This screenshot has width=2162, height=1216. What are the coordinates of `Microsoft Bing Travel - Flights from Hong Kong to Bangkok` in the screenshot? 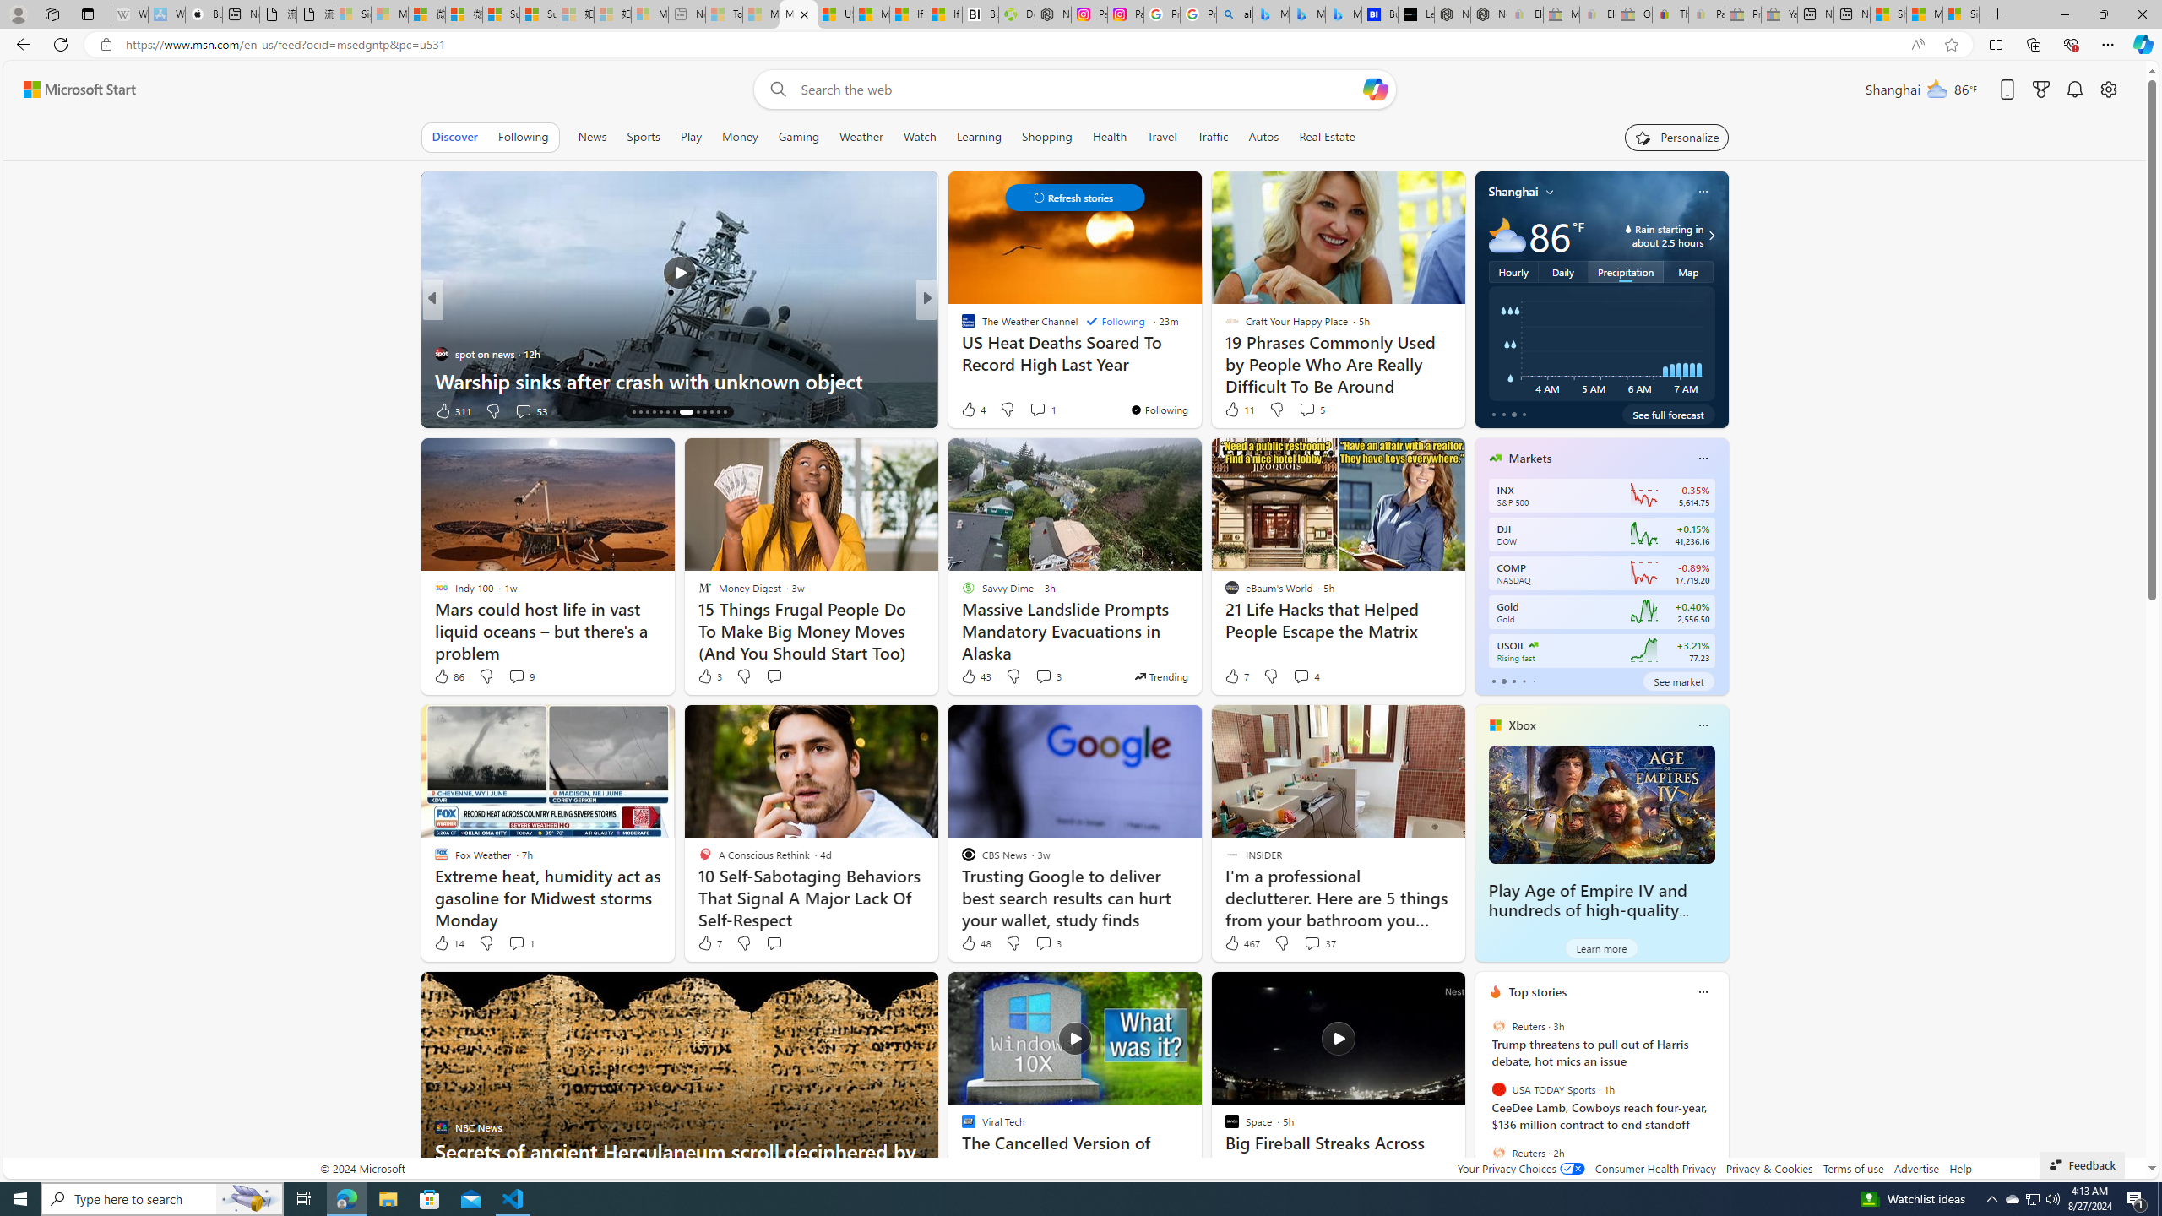 It's located at (1271, 14).